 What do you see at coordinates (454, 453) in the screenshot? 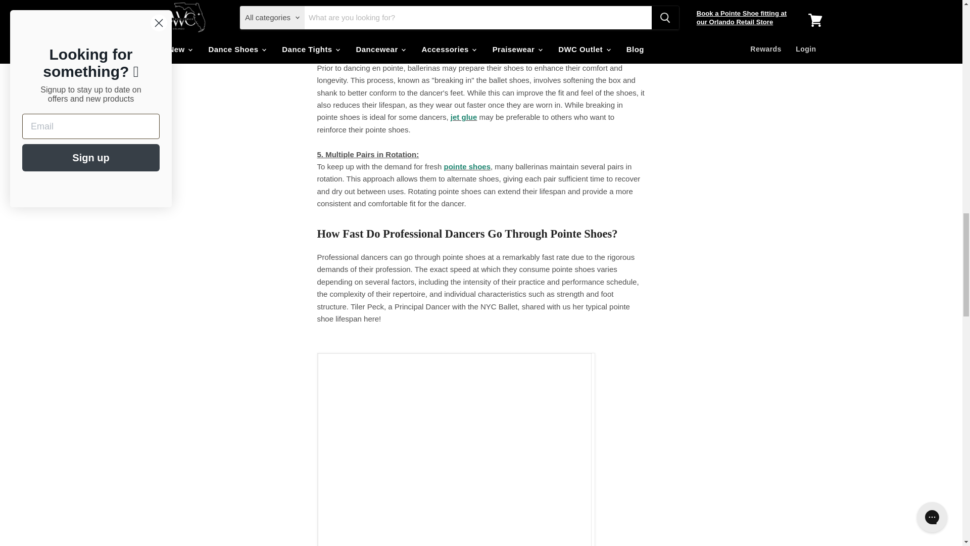
I see `YouTube video player` at bounding box center [454, 453].